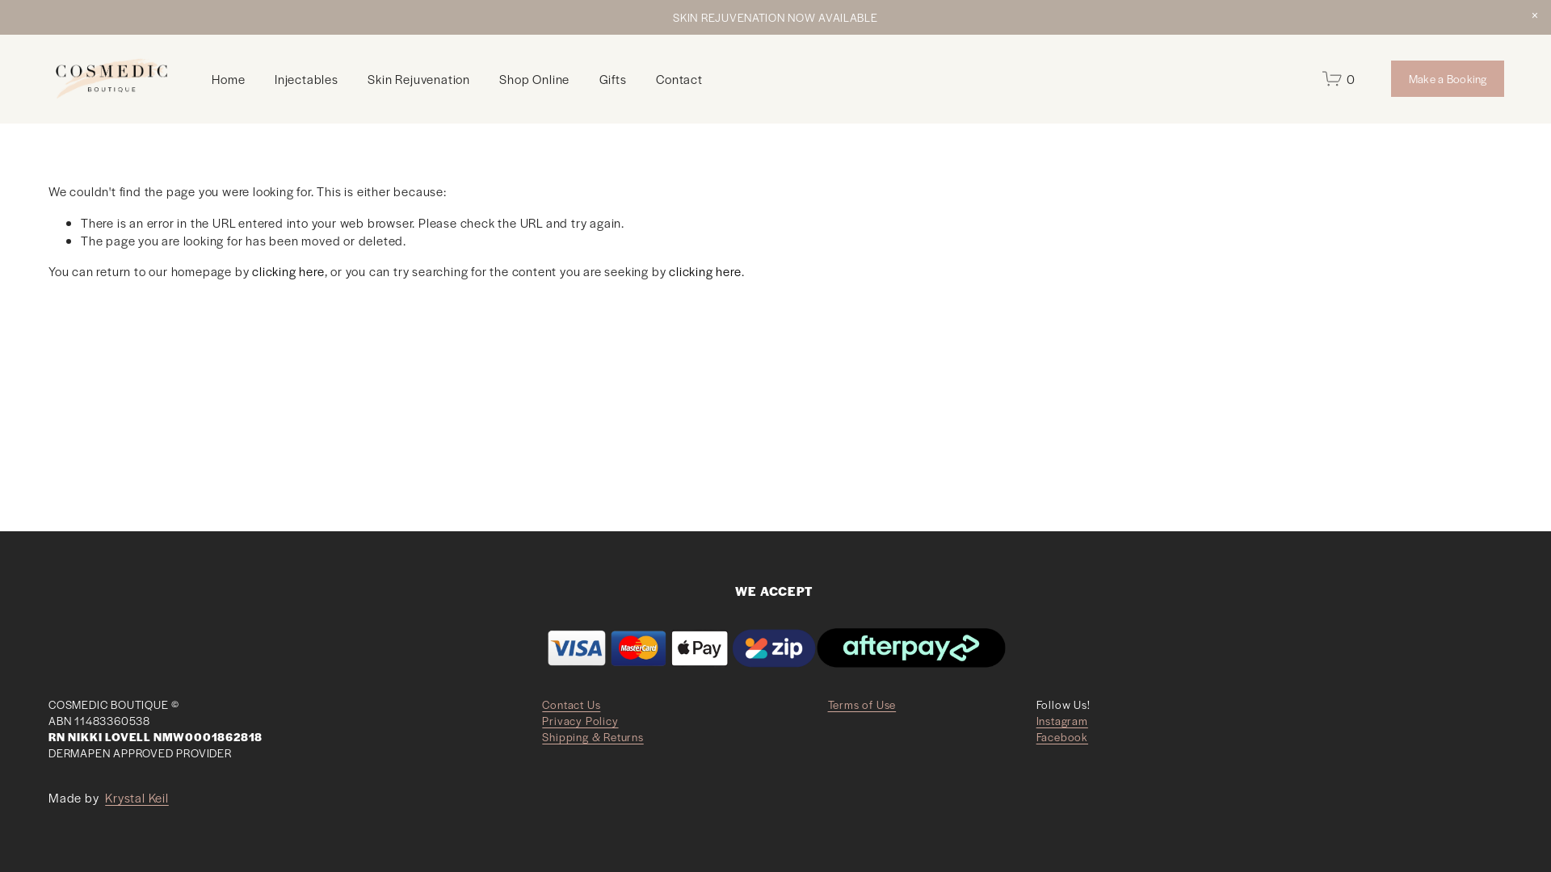 The width and height of the screenshot is (1551, 872). Describe the element at coordinates (679, 79) in the screenshot. I see `Contact` at that location.